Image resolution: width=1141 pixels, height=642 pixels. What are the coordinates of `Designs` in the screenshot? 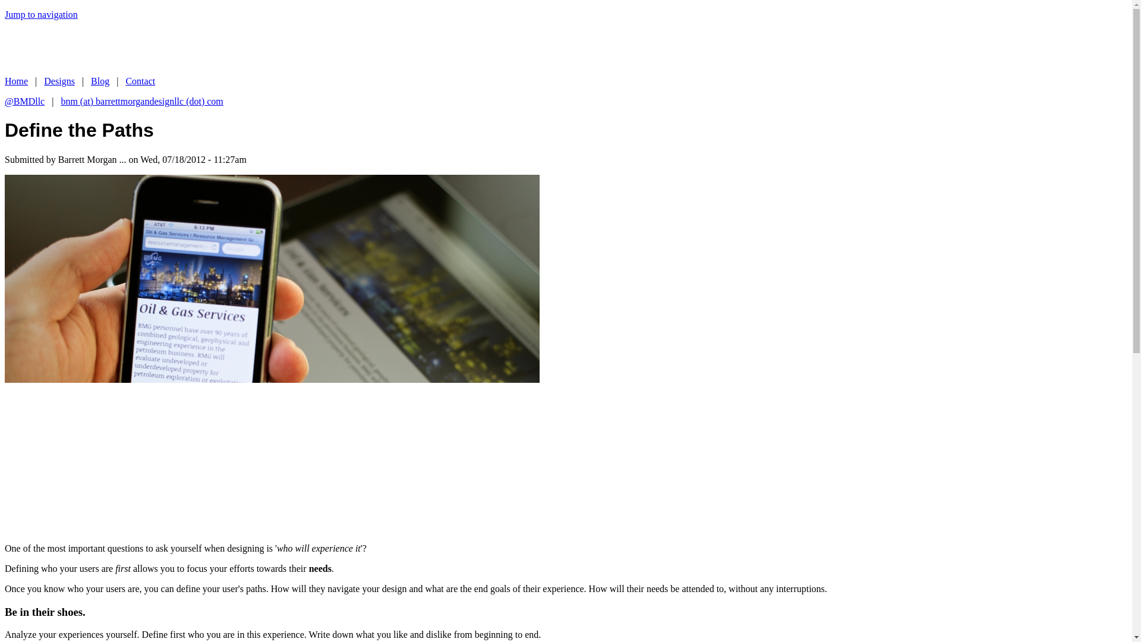 It's located at (59, 81).